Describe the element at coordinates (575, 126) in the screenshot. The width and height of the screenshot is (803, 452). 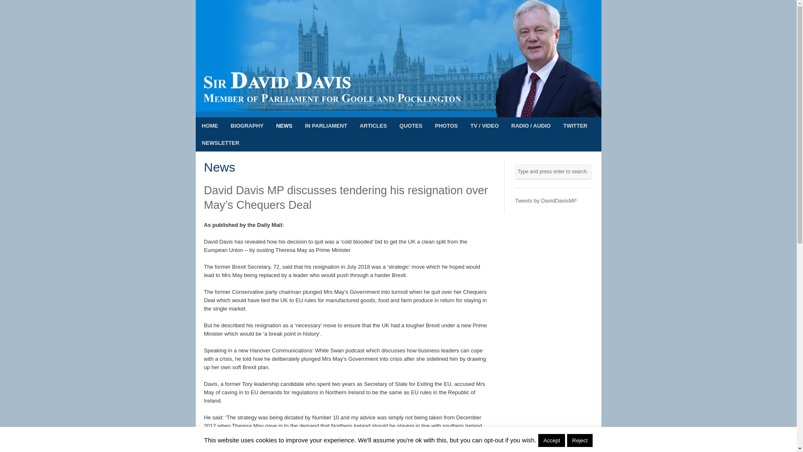
I see `TWITTER` at that location.